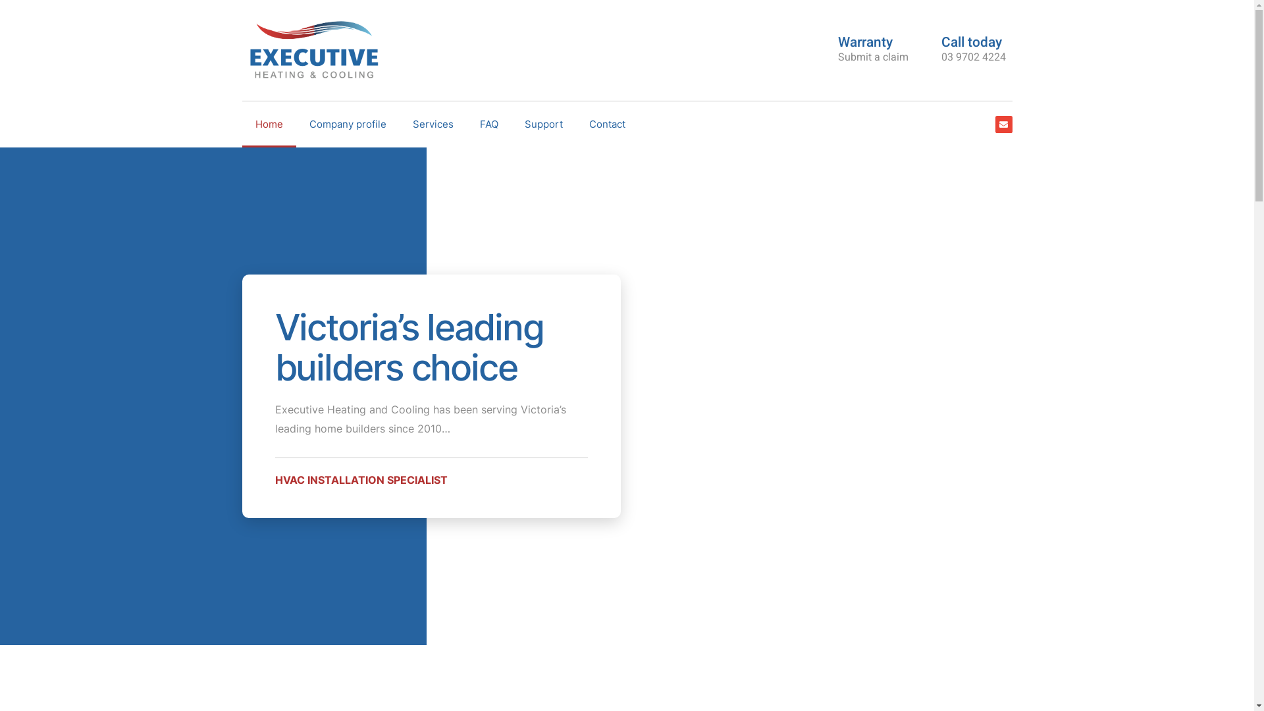  What do you see at coordinates (488, 124) in the screenshot?
I see `FAQ` at bounding box center [488, 124].